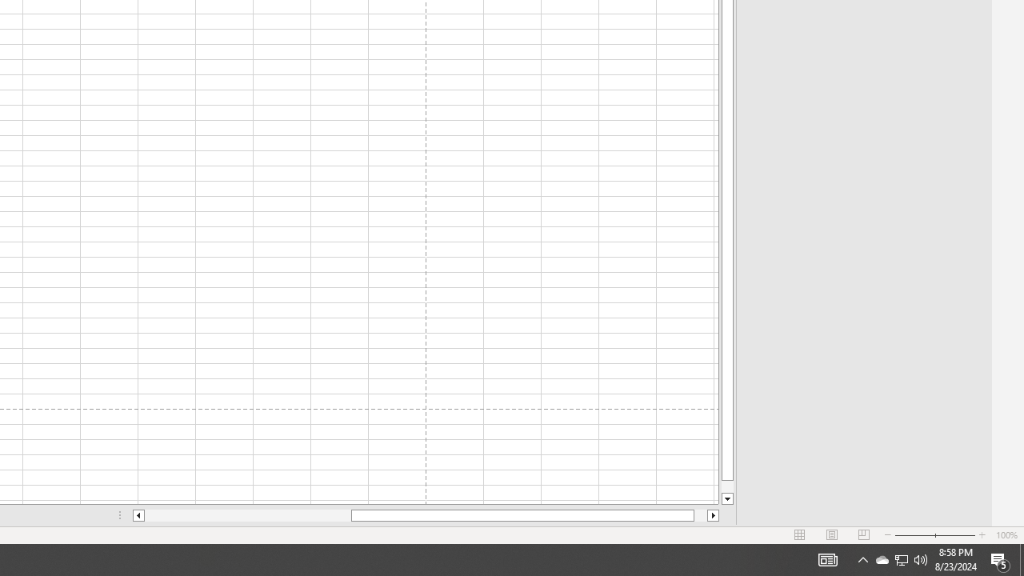  I want to click on AutomationID: 4105, so click(827, 560).